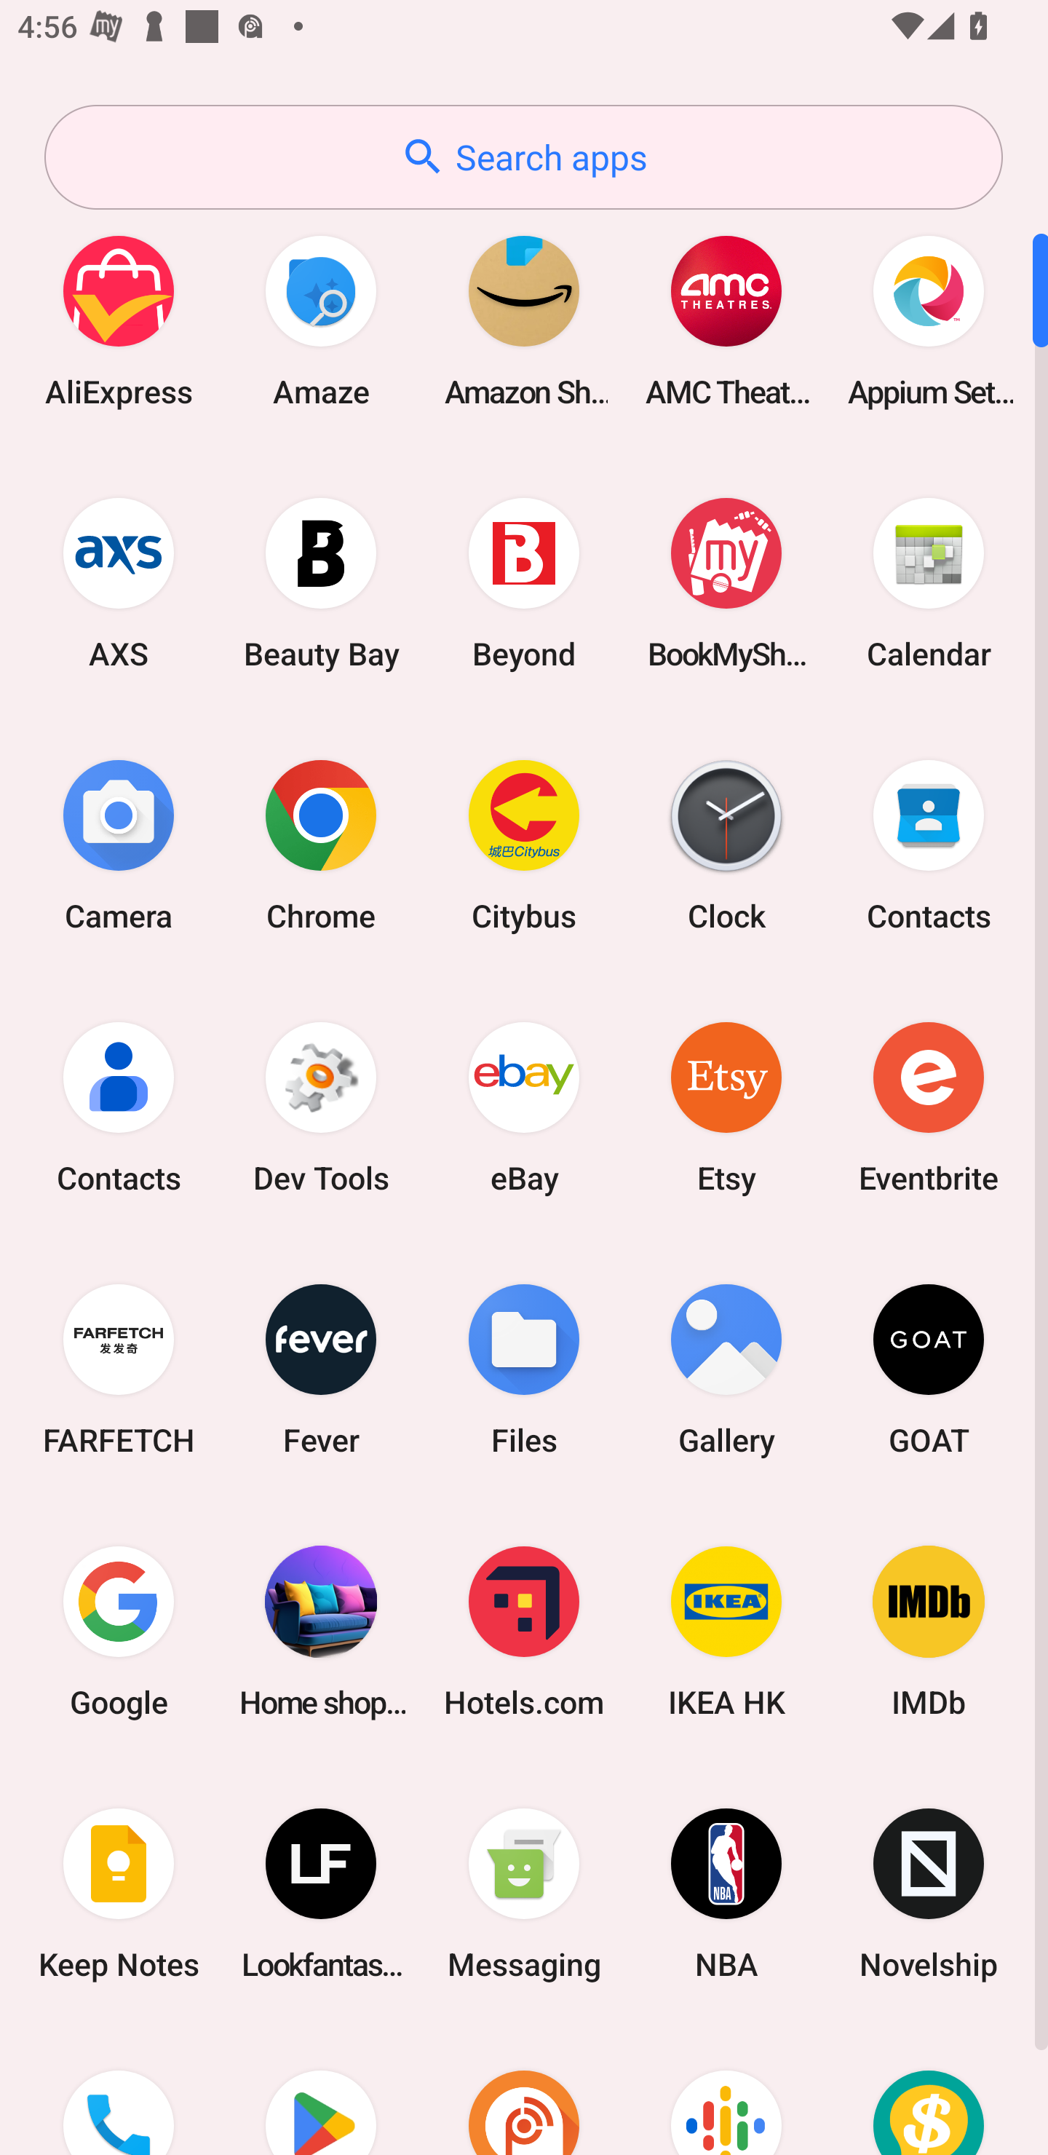 Image resolution: width=1048 pixels, height=2155 pixels. Describe the element at coordinates (726, 2090) in the screenshot. I see `Podcasts` at that location.